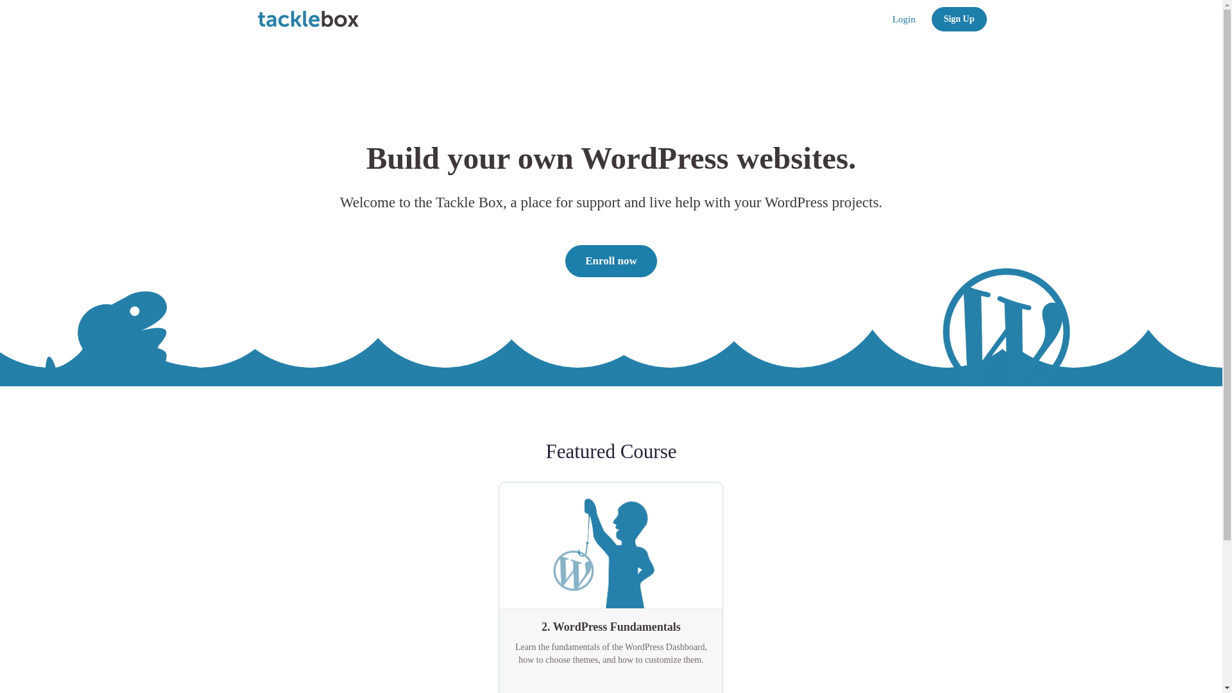  Describe the element at coordinates (903, 19) in the screenshot. I see `Login` at that location.